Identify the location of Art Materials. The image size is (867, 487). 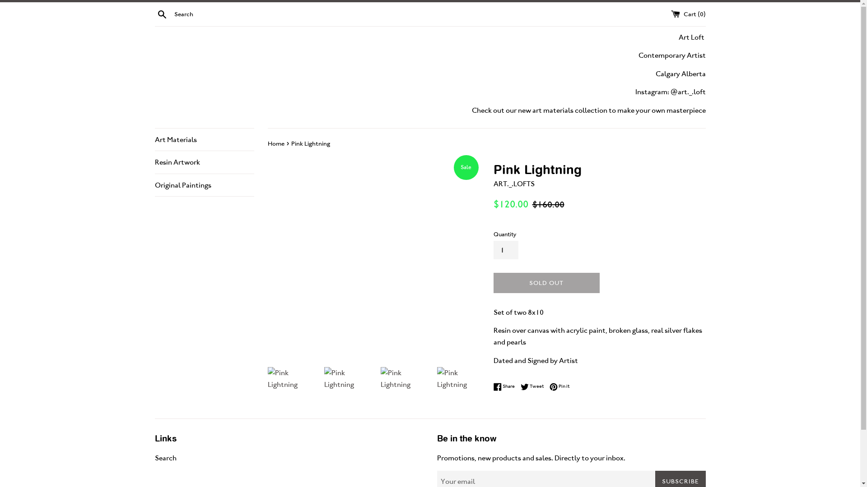
(204, 140).